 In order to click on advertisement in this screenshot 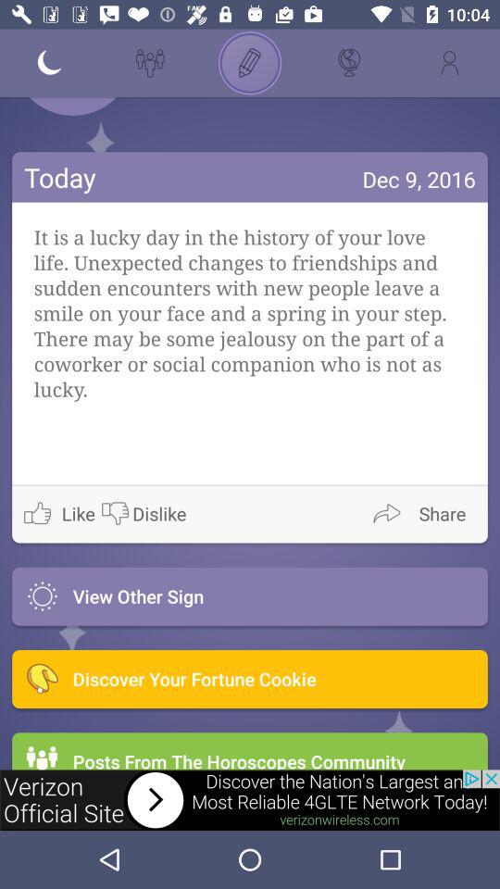, I will do `click(250, 800)`.